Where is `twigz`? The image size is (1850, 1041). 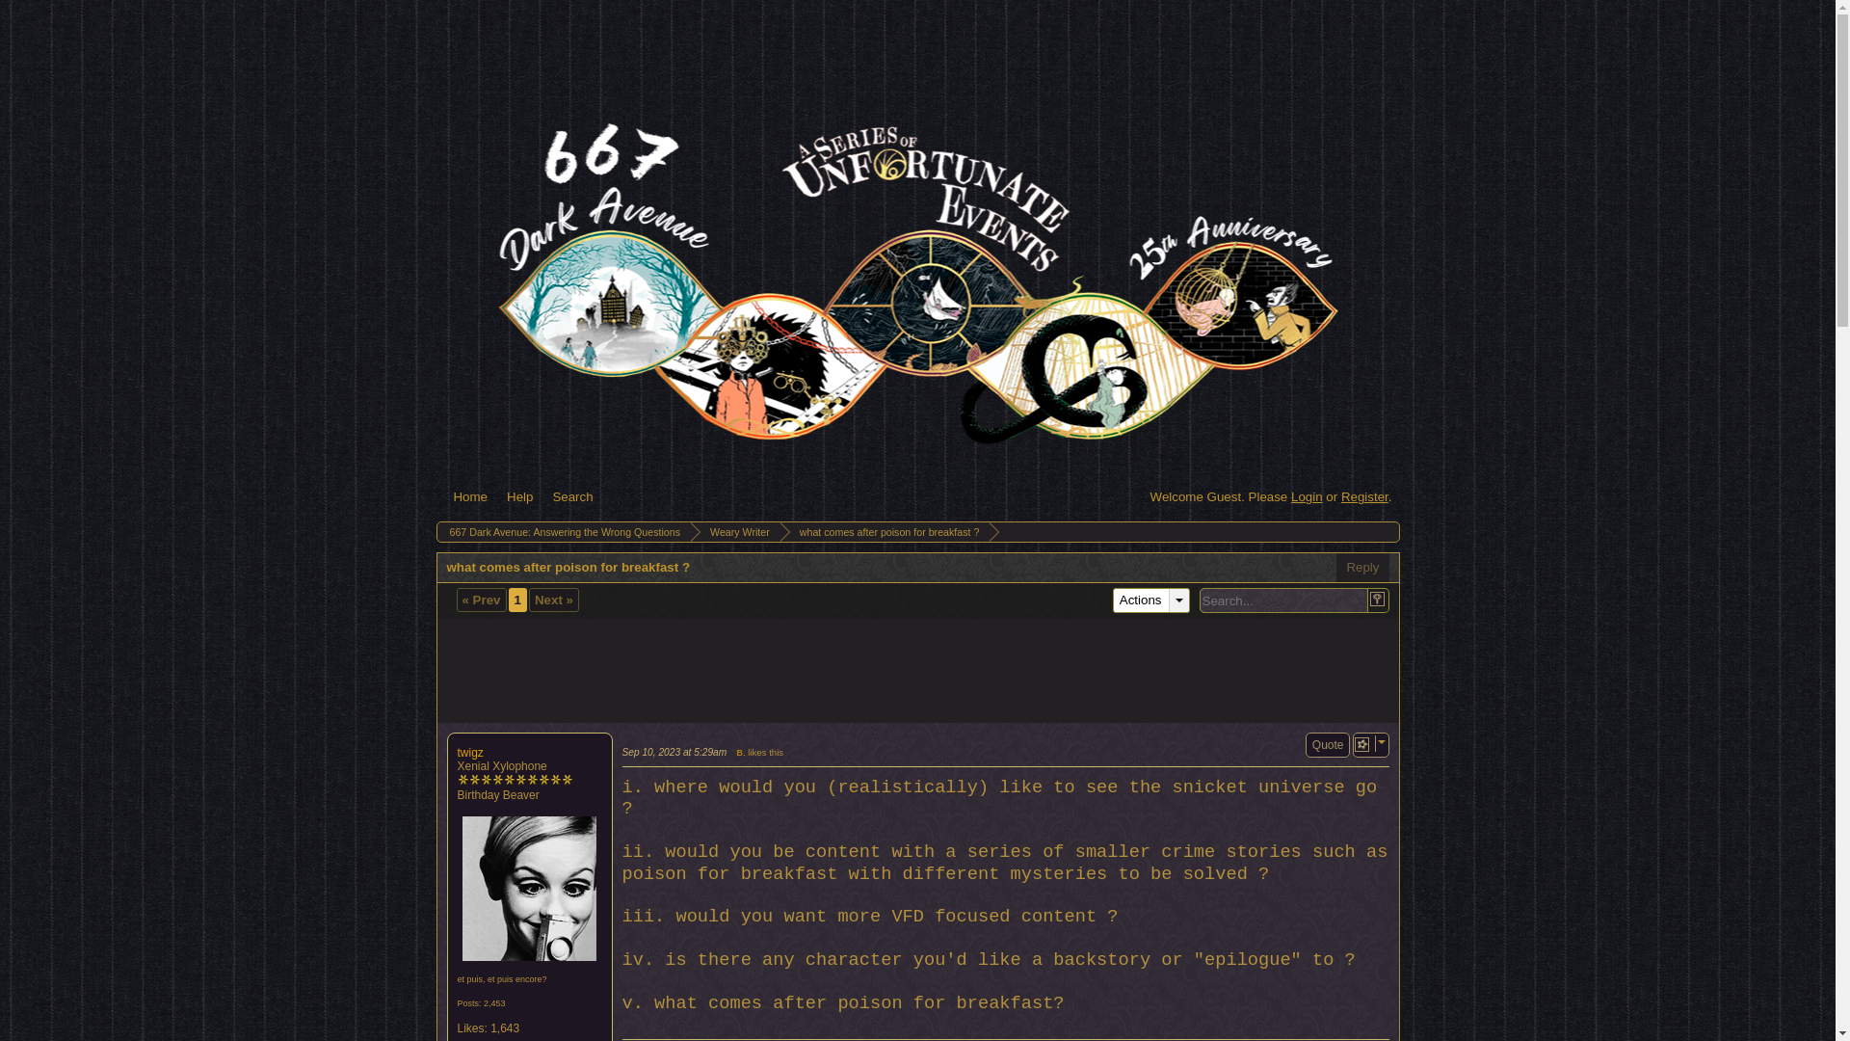
twigz is located at coordinates (529, 888).